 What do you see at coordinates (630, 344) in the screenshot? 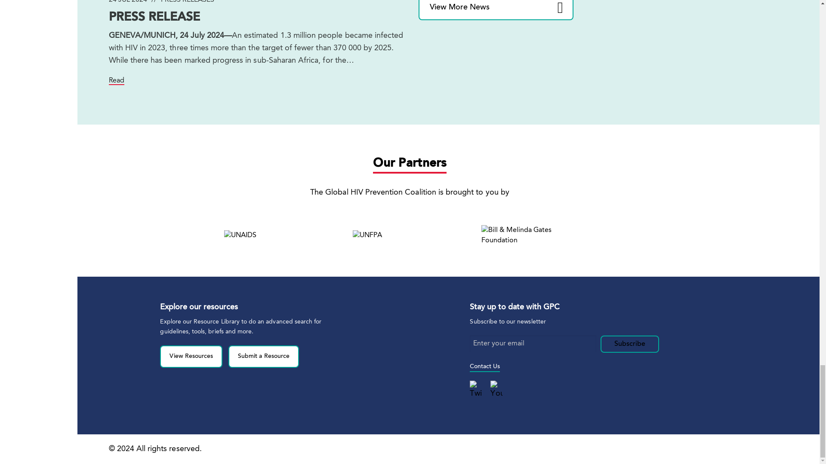
I see `Subscribe` at bounding box center [630, 344].